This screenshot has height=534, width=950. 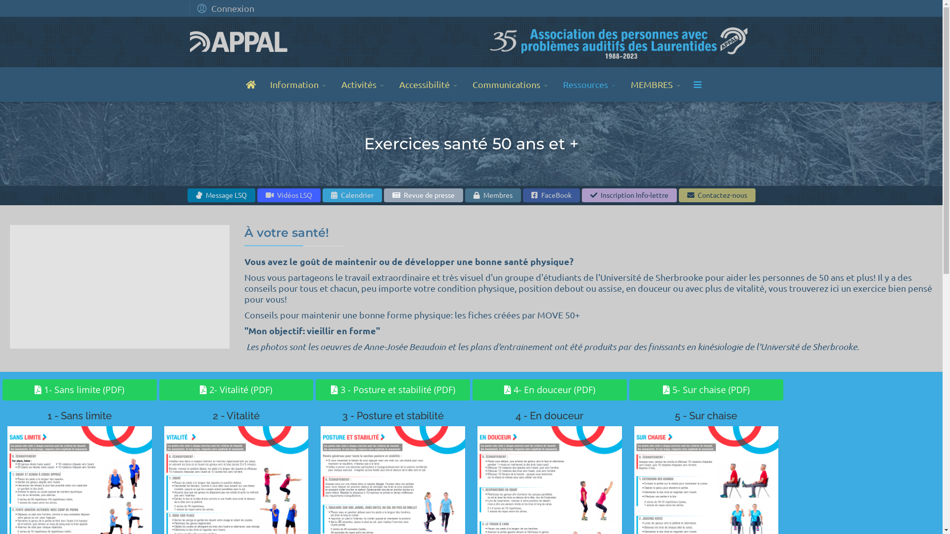 What do you see at coordinates (551, 195) in the screenshot?
I see `FaceBook` at bounding box center [551, 195].